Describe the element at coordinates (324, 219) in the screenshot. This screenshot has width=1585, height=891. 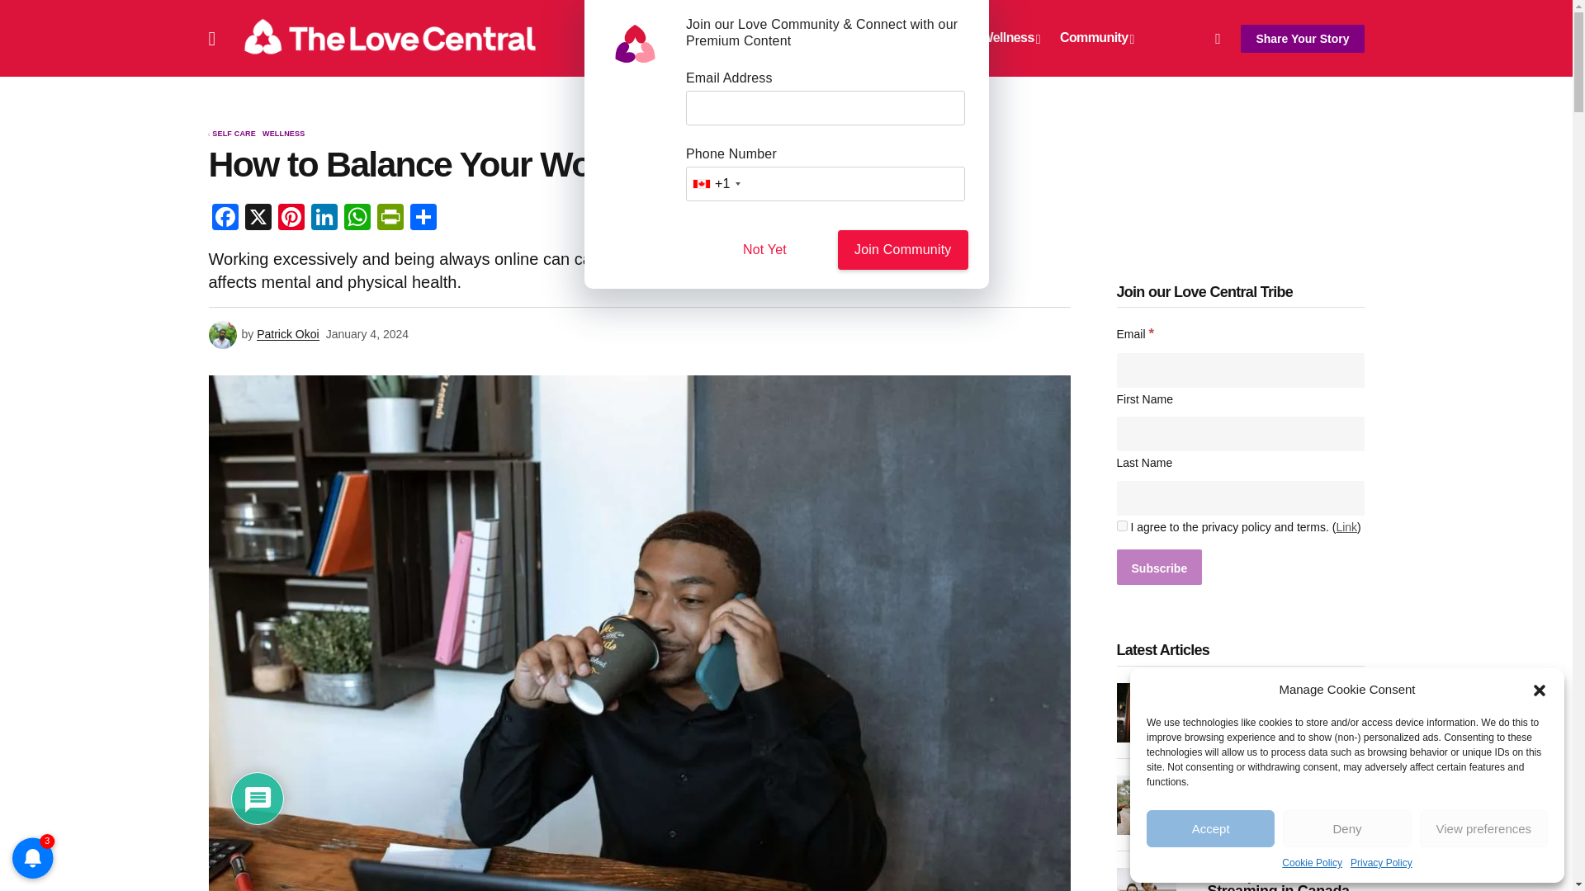
I see `LinkedIn` at that location.